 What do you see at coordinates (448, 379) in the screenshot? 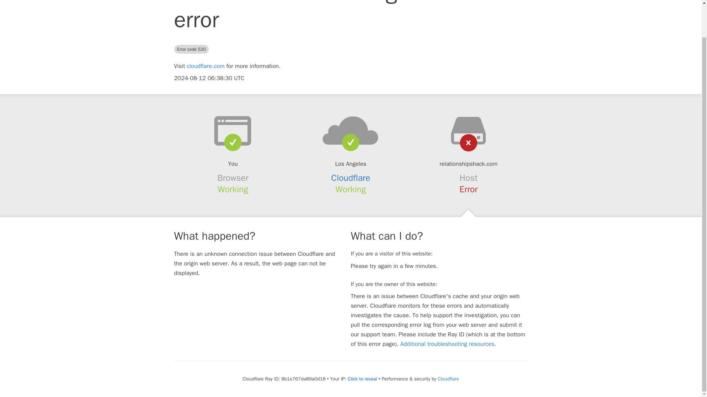
I see `Cloudflare` at bounding box center [448, 379].